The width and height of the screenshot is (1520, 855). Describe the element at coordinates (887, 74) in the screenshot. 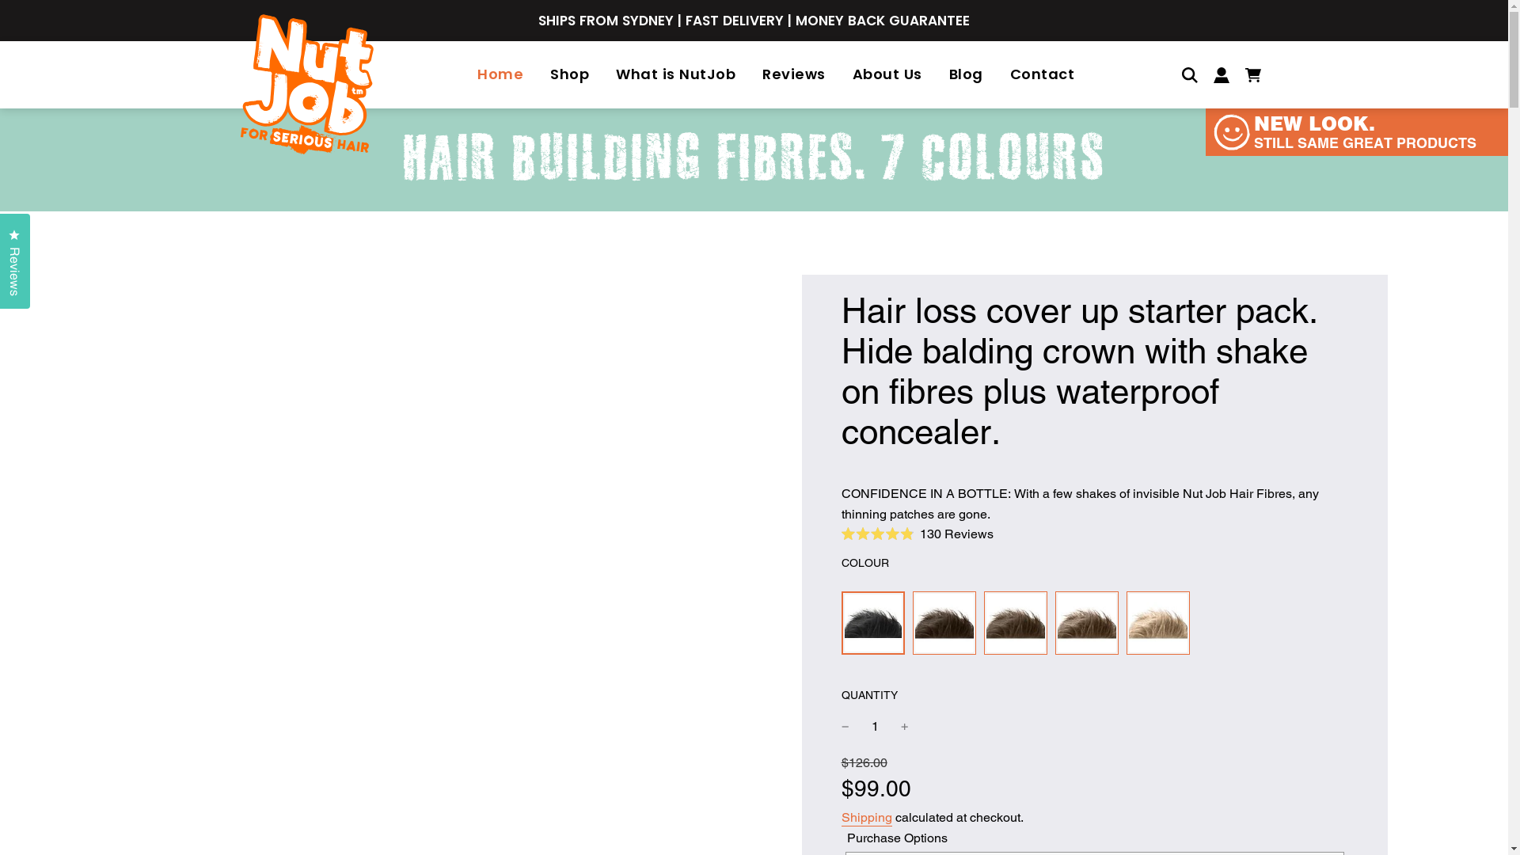

I see `About Us` at that location.